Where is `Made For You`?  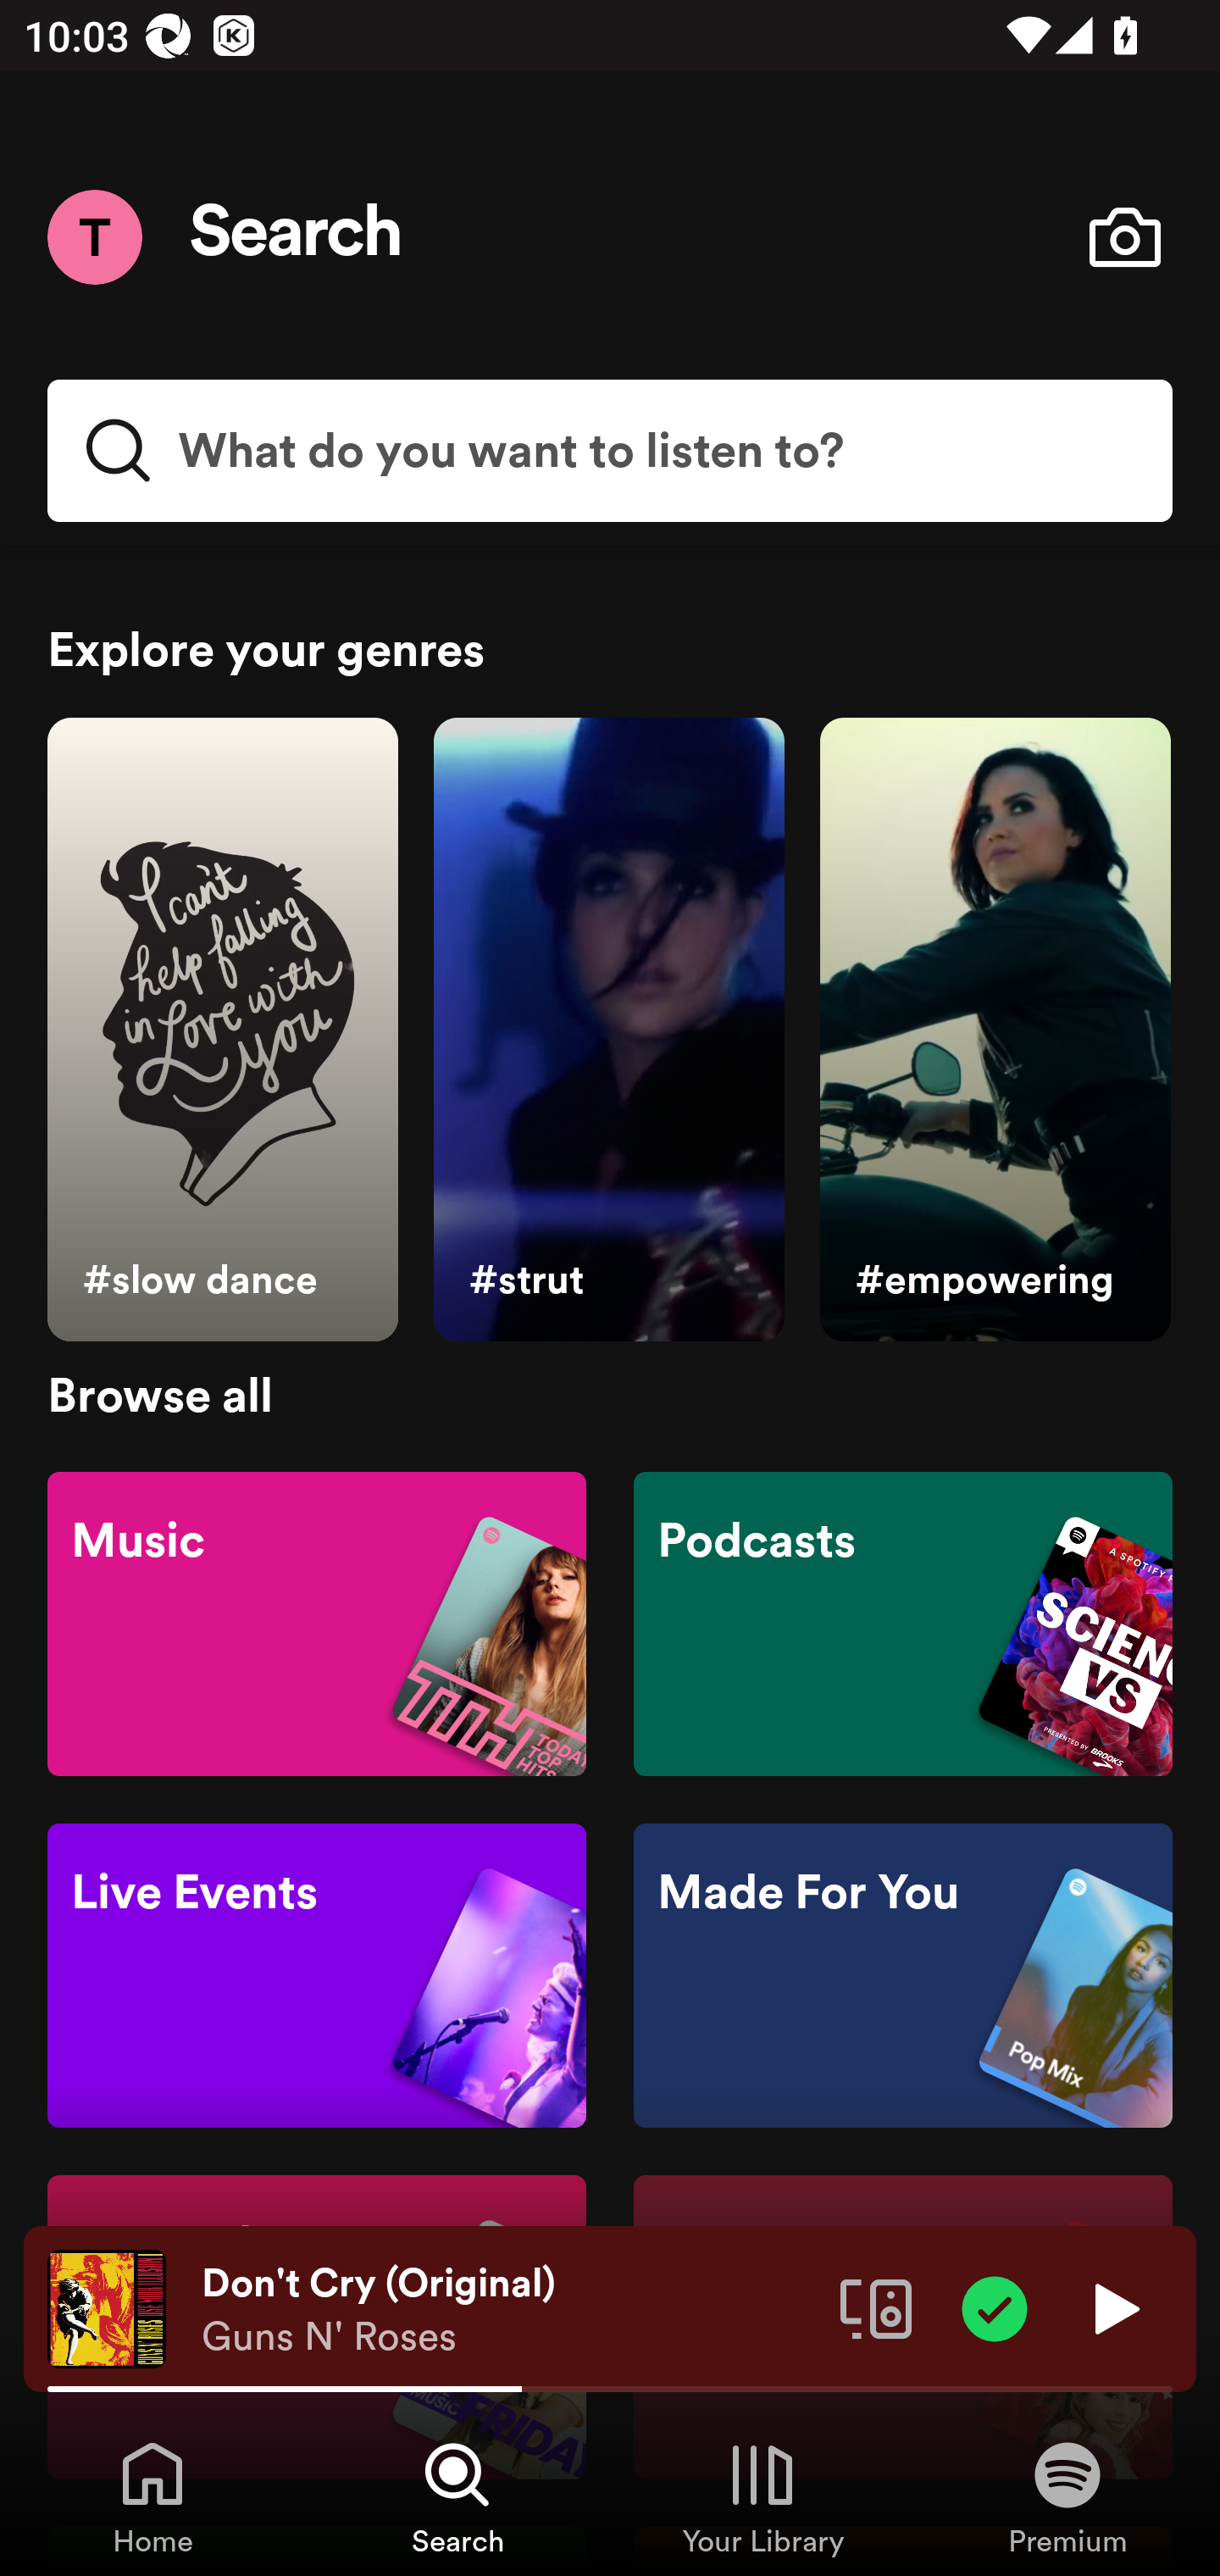 Made For You is located at coordinates (902, 1976).